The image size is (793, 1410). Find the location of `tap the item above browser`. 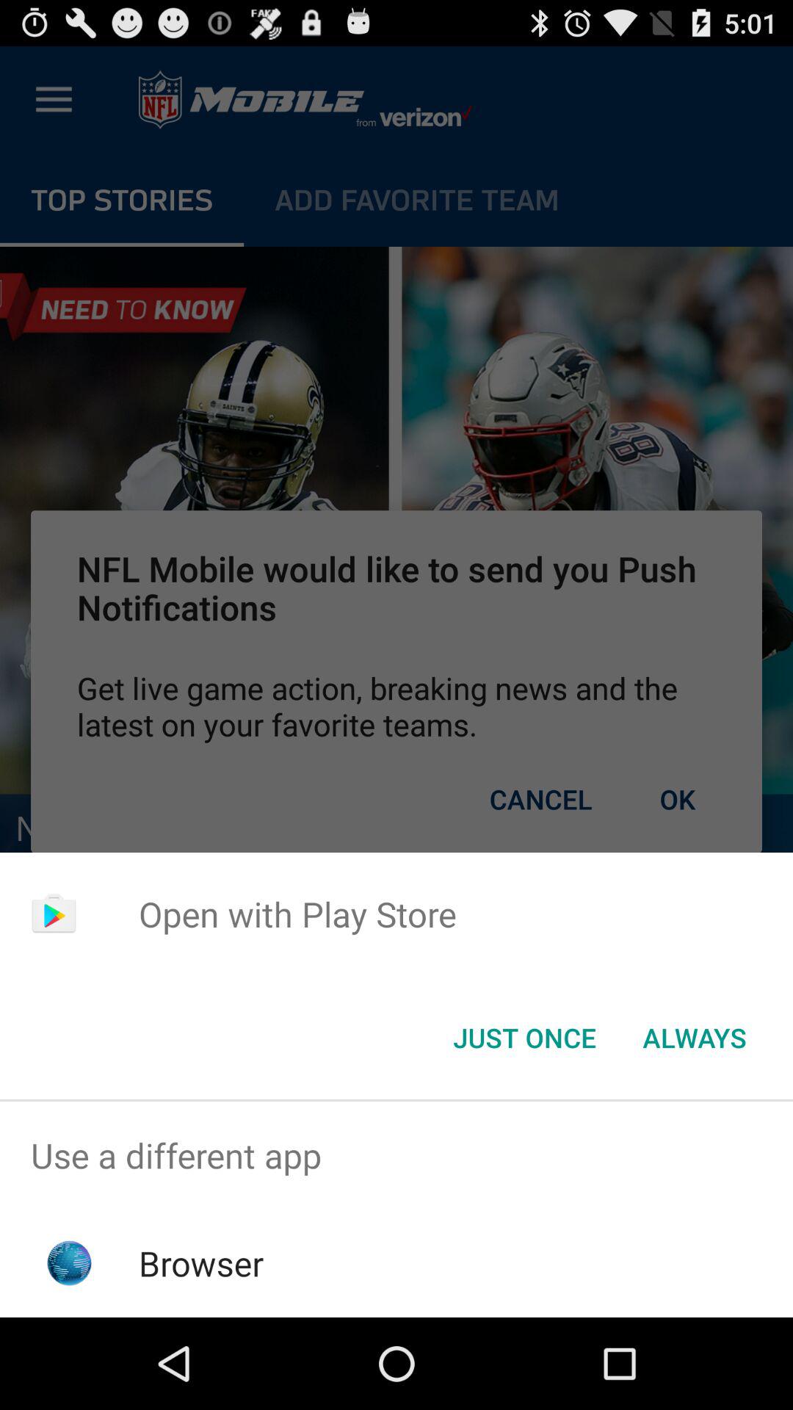

tap the item above browser is located at coordinates (396, 1156).